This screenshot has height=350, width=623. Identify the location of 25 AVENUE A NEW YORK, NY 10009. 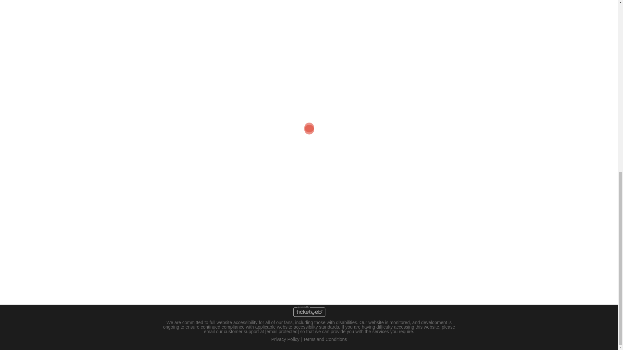
(179, 247).